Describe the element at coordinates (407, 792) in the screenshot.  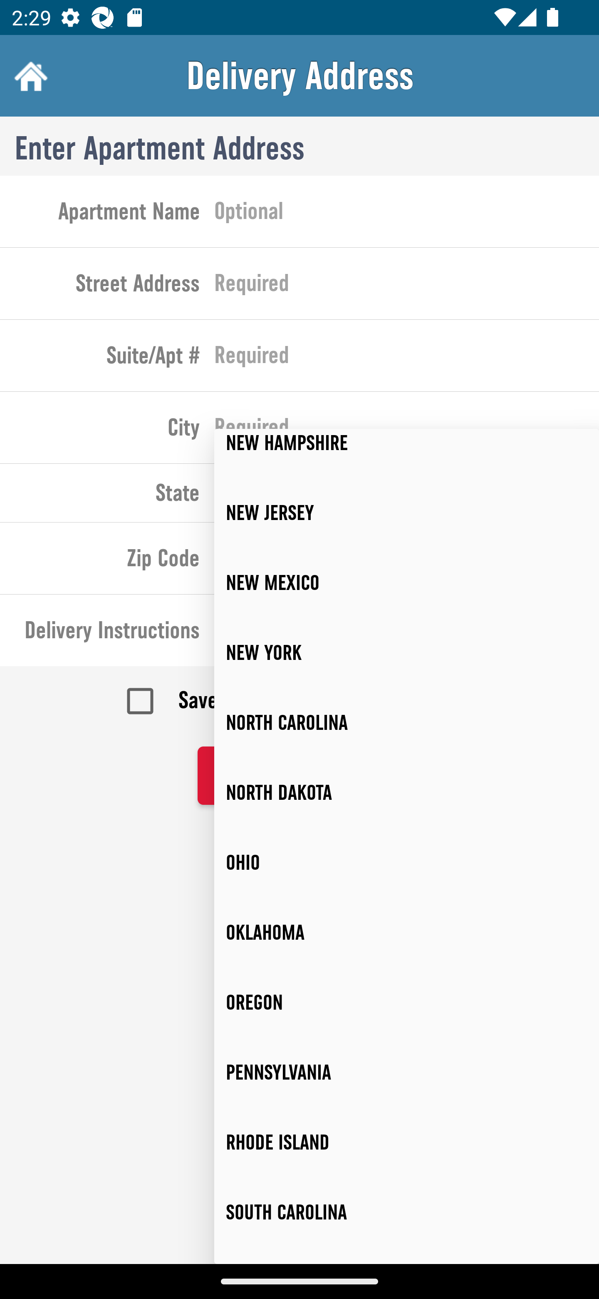
I see `NORTH DAKOTA` at that location.